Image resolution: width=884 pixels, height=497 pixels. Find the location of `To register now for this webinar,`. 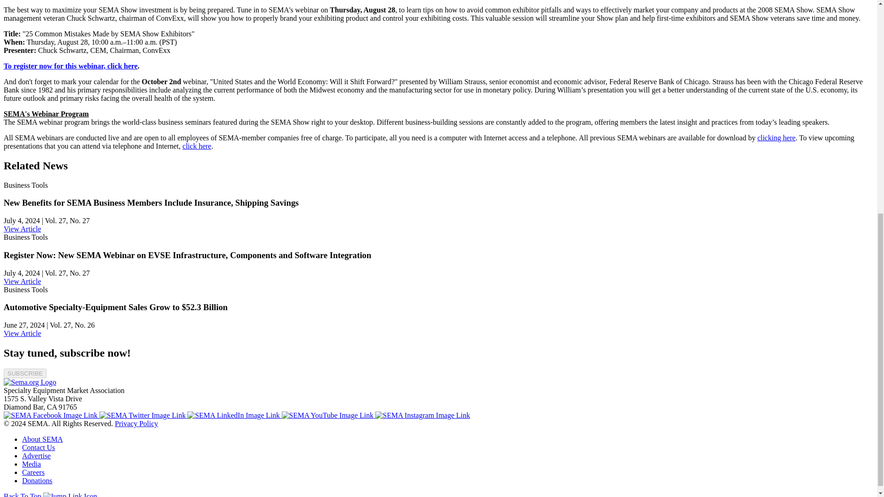

To register now for this webinar, is located at coordinates (55, 66).